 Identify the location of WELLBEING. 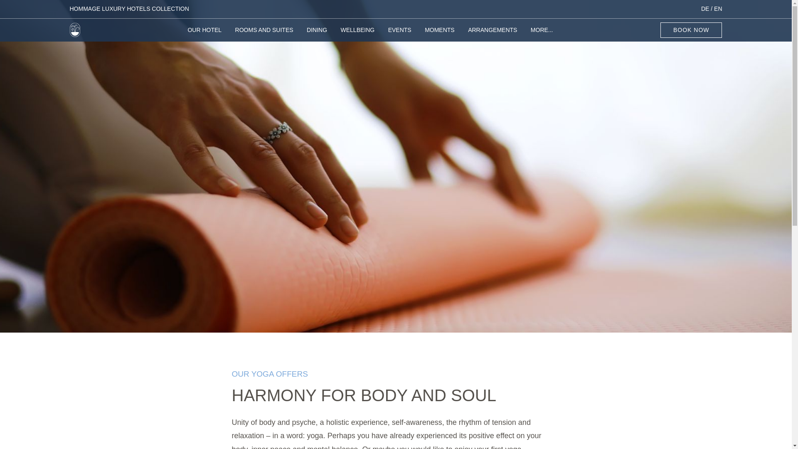
(357, 34).